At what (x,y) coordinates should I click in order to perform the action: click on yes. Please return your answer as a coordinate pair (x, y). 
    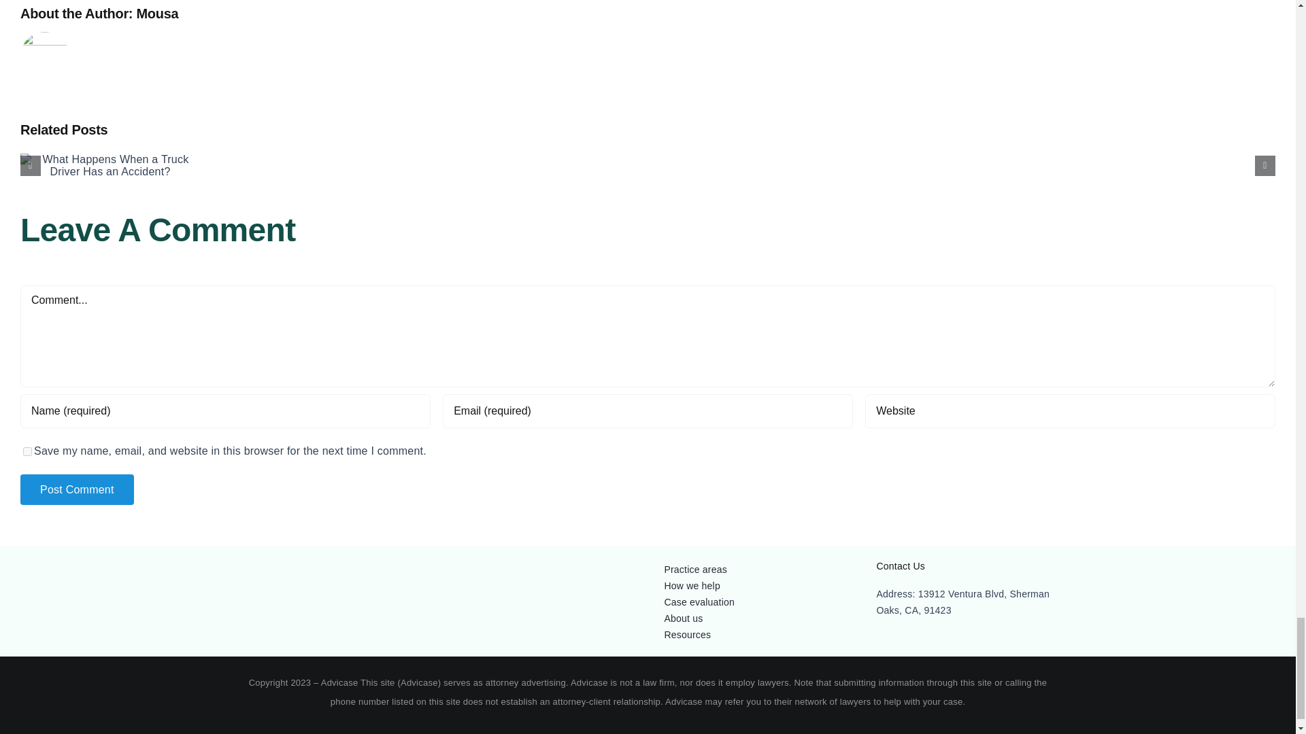
    Looking at the image, I should click on (27, 451).